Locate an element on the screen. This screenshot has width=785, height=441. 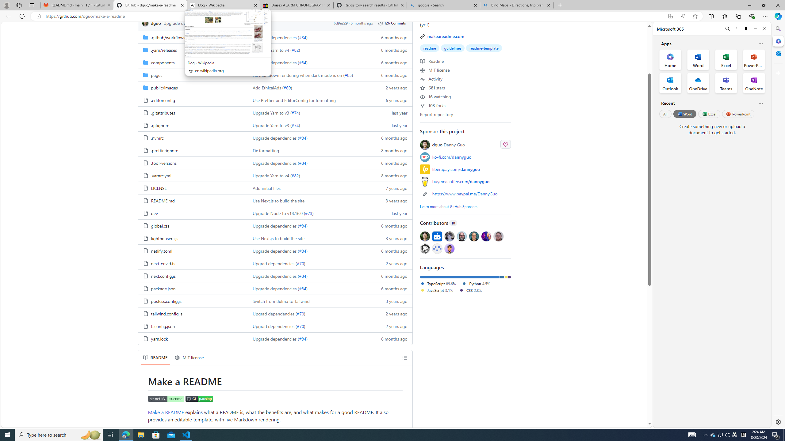
.tool-versions, (File) is located at coordinates (193, 163).